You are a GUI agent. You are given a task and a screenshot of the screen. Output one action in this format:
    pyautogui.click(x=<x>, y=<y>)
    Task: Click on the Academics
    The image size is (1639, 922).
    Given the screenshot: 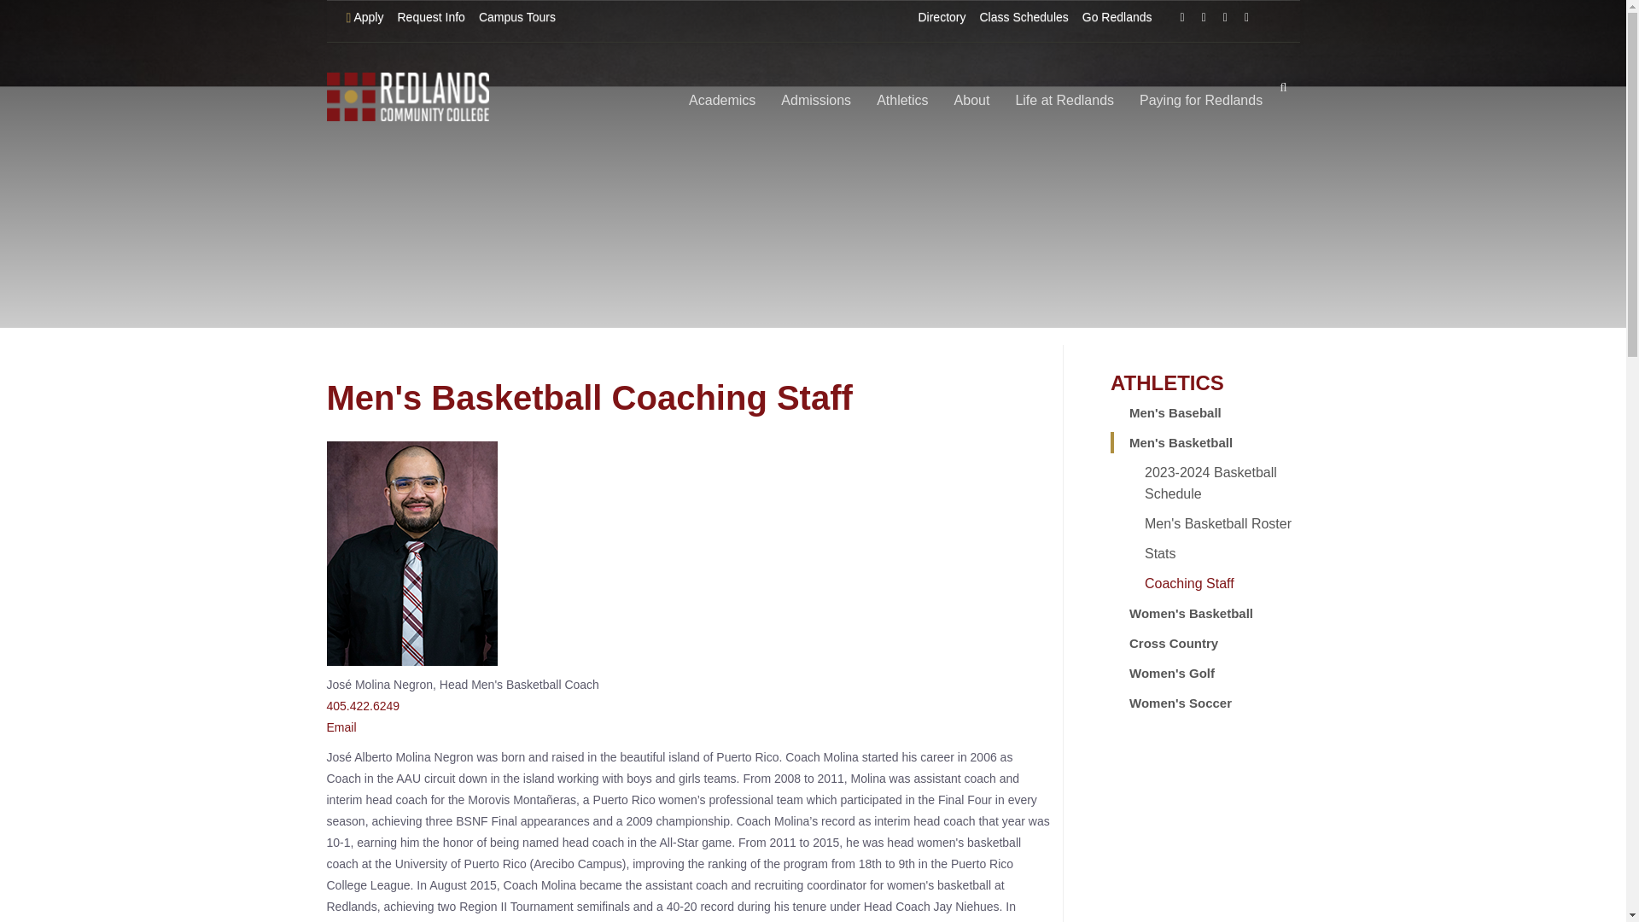 What is the action you would take?
    pyautogui.click(x=722, y=100)
    